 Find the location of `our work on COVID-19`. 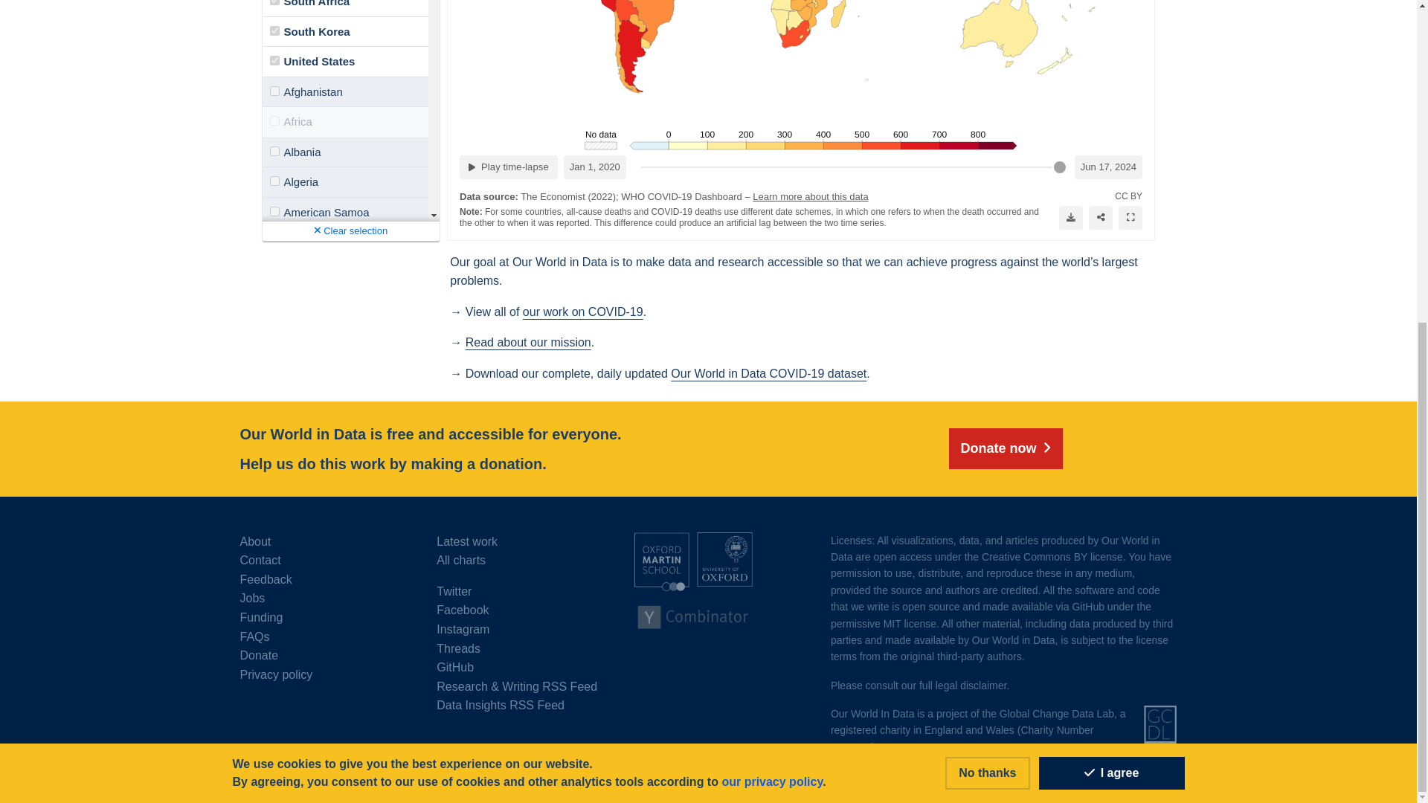

our work on COVID-19 is located at coordinates (583, 312).